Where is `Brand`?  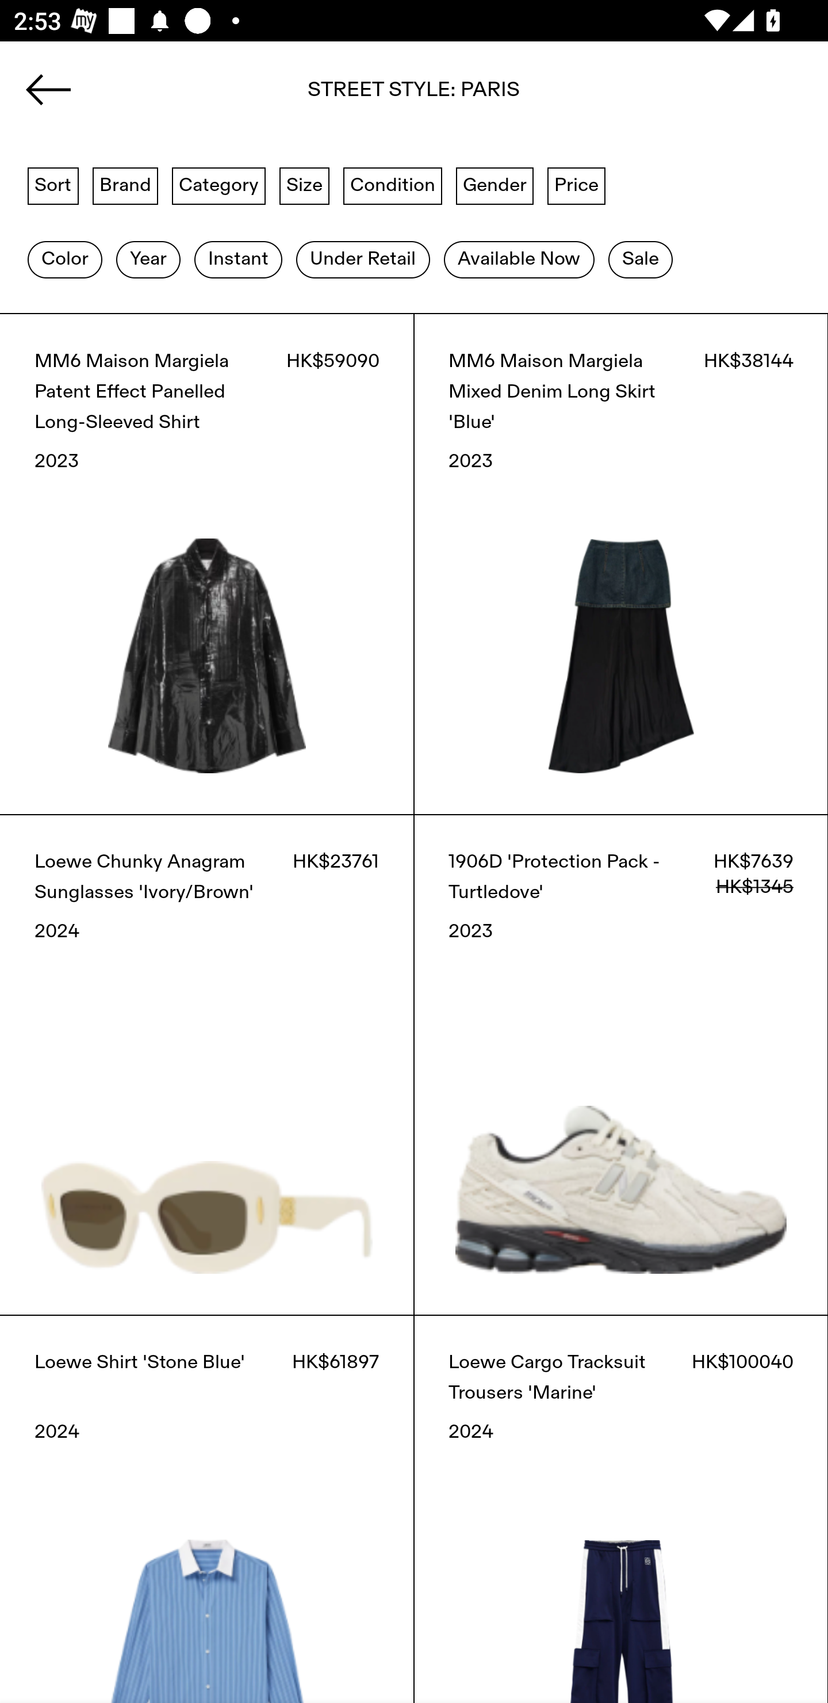 Brand is located at coordinates (125, 185).